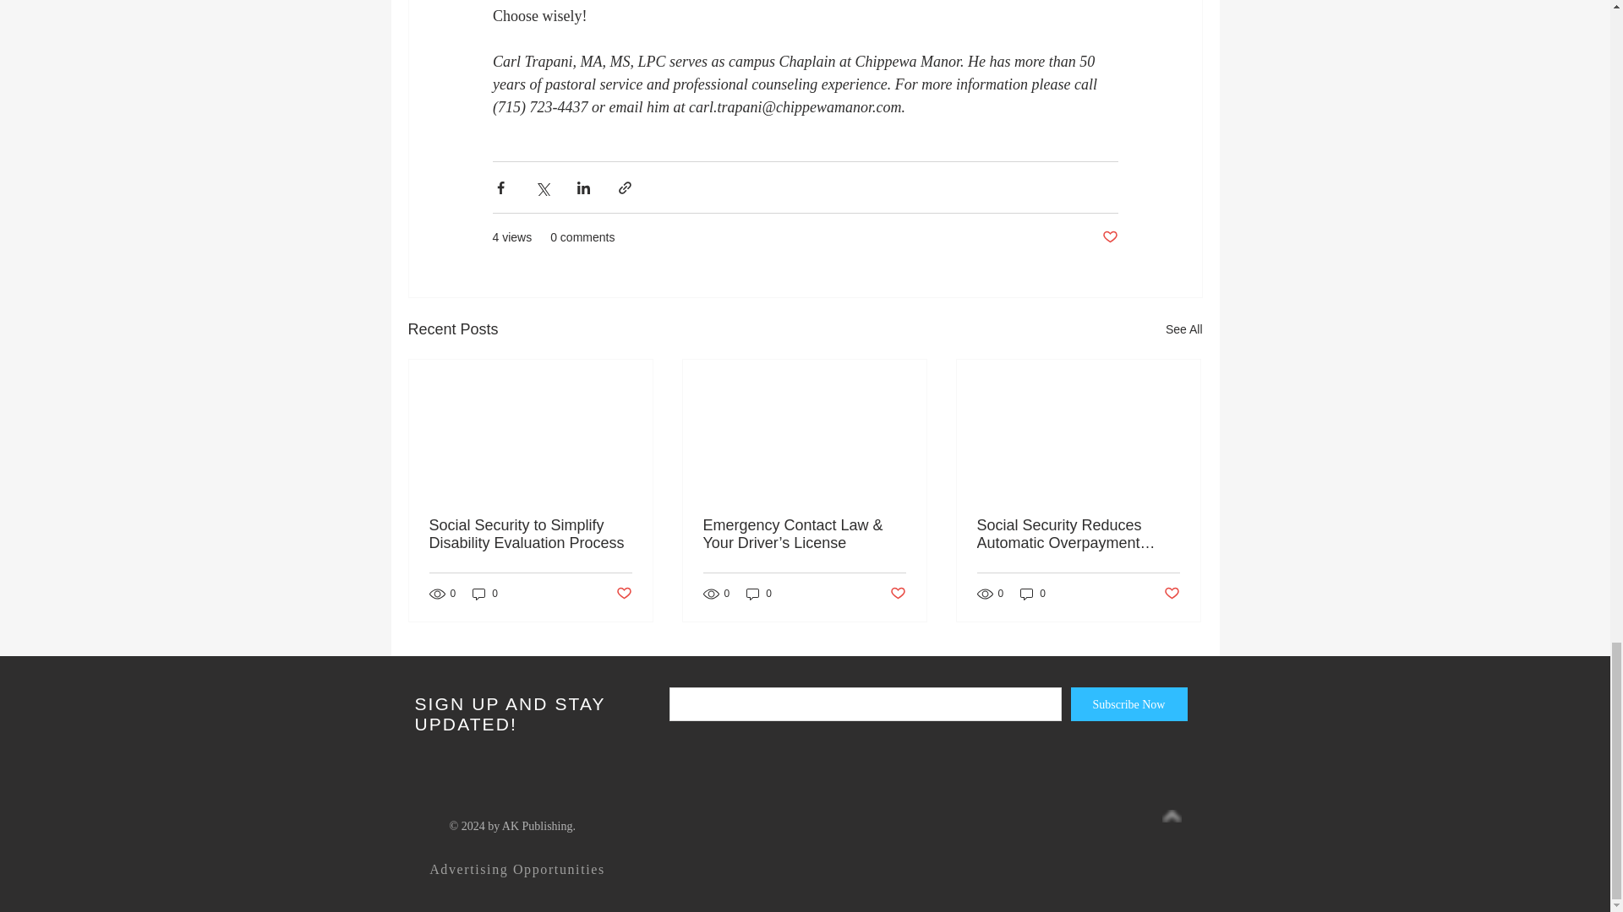 The height and width of the screenshot is (912, 1623). I want to click on 0, so click(1033, 594).